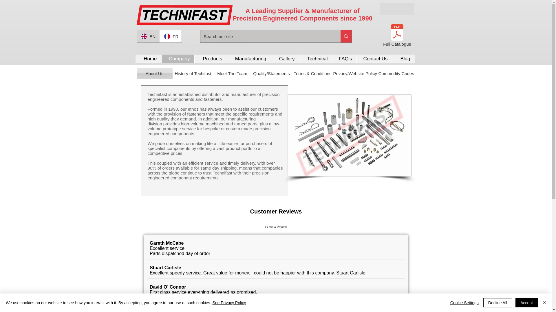 This screenshot has height=312, width=556. I want to click on Full Catalogue, so click(397, 36).